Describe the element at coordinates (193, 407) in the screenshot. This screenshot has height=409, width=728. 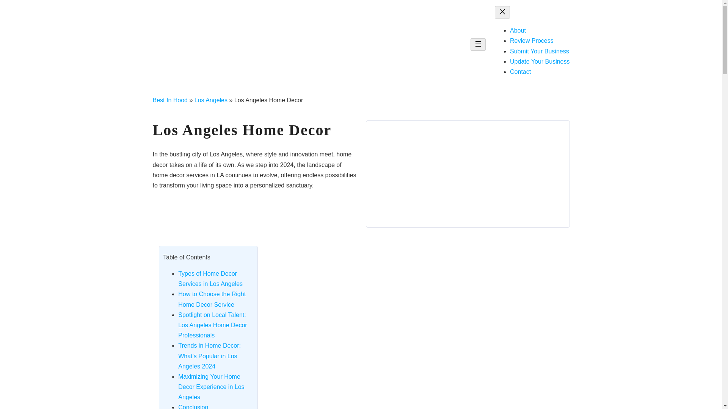
I see `Conclusion` at that location.